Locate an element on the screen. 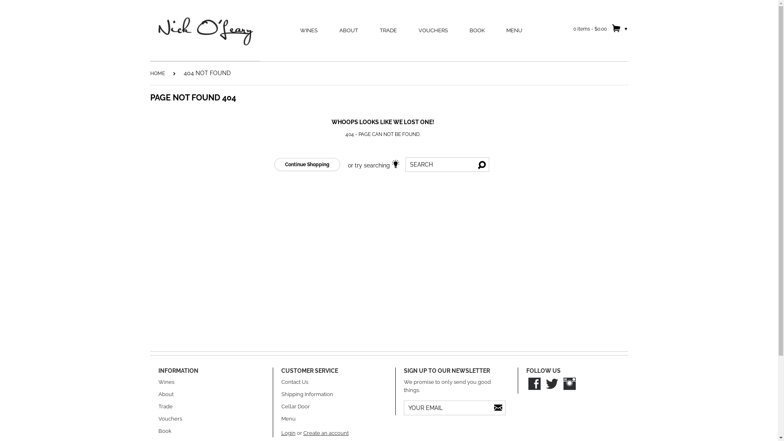 This screenshot has width=784, height=441. Wines is located at coordinates (167, 382).